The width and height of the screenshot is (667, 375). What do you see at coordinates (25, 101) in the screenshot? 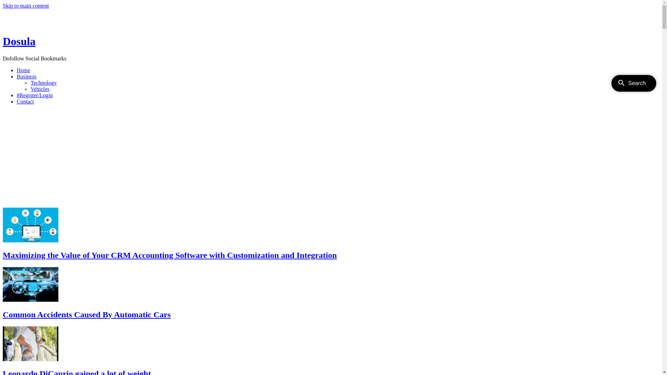
I see `Contact` at bounding box center [25, 101].